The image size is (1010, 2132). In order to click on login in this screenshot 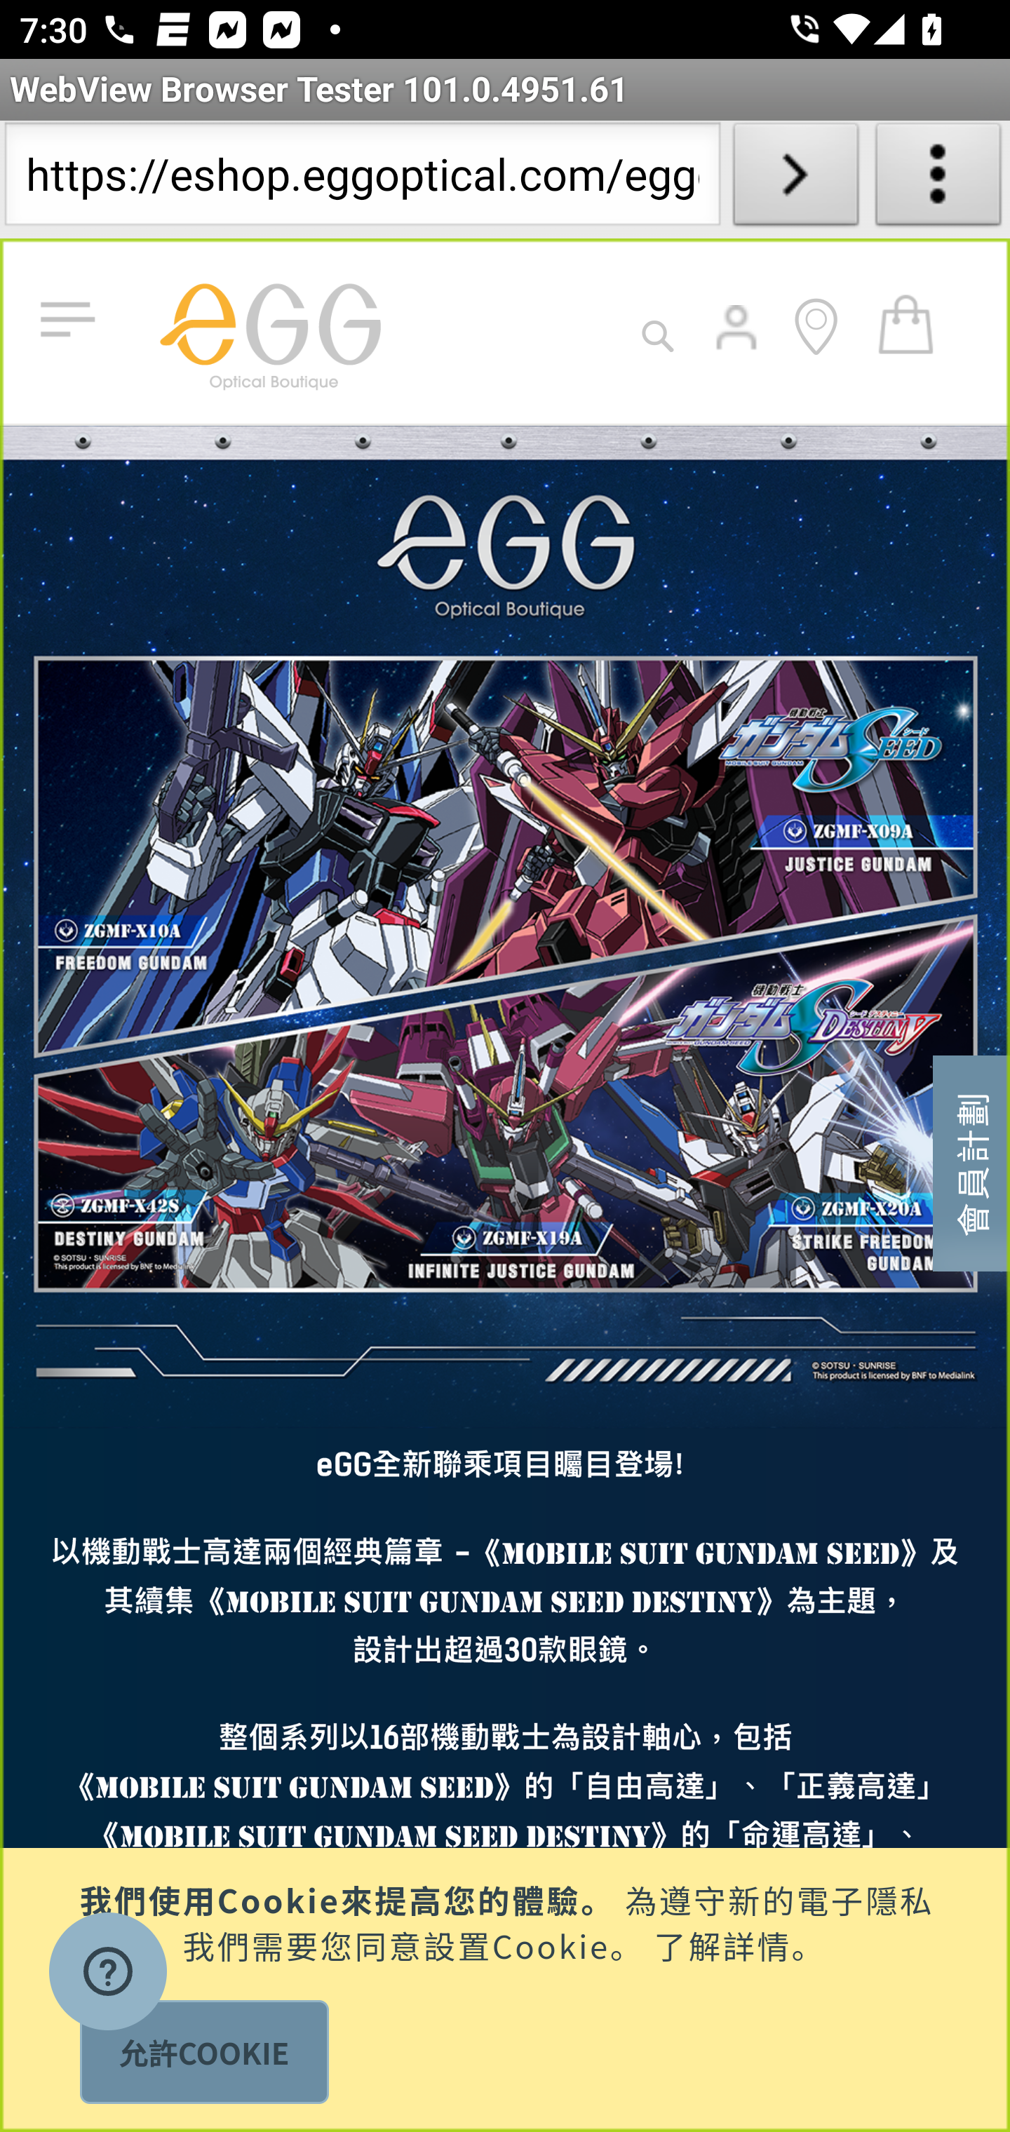, I will do `click(738, 346)`.